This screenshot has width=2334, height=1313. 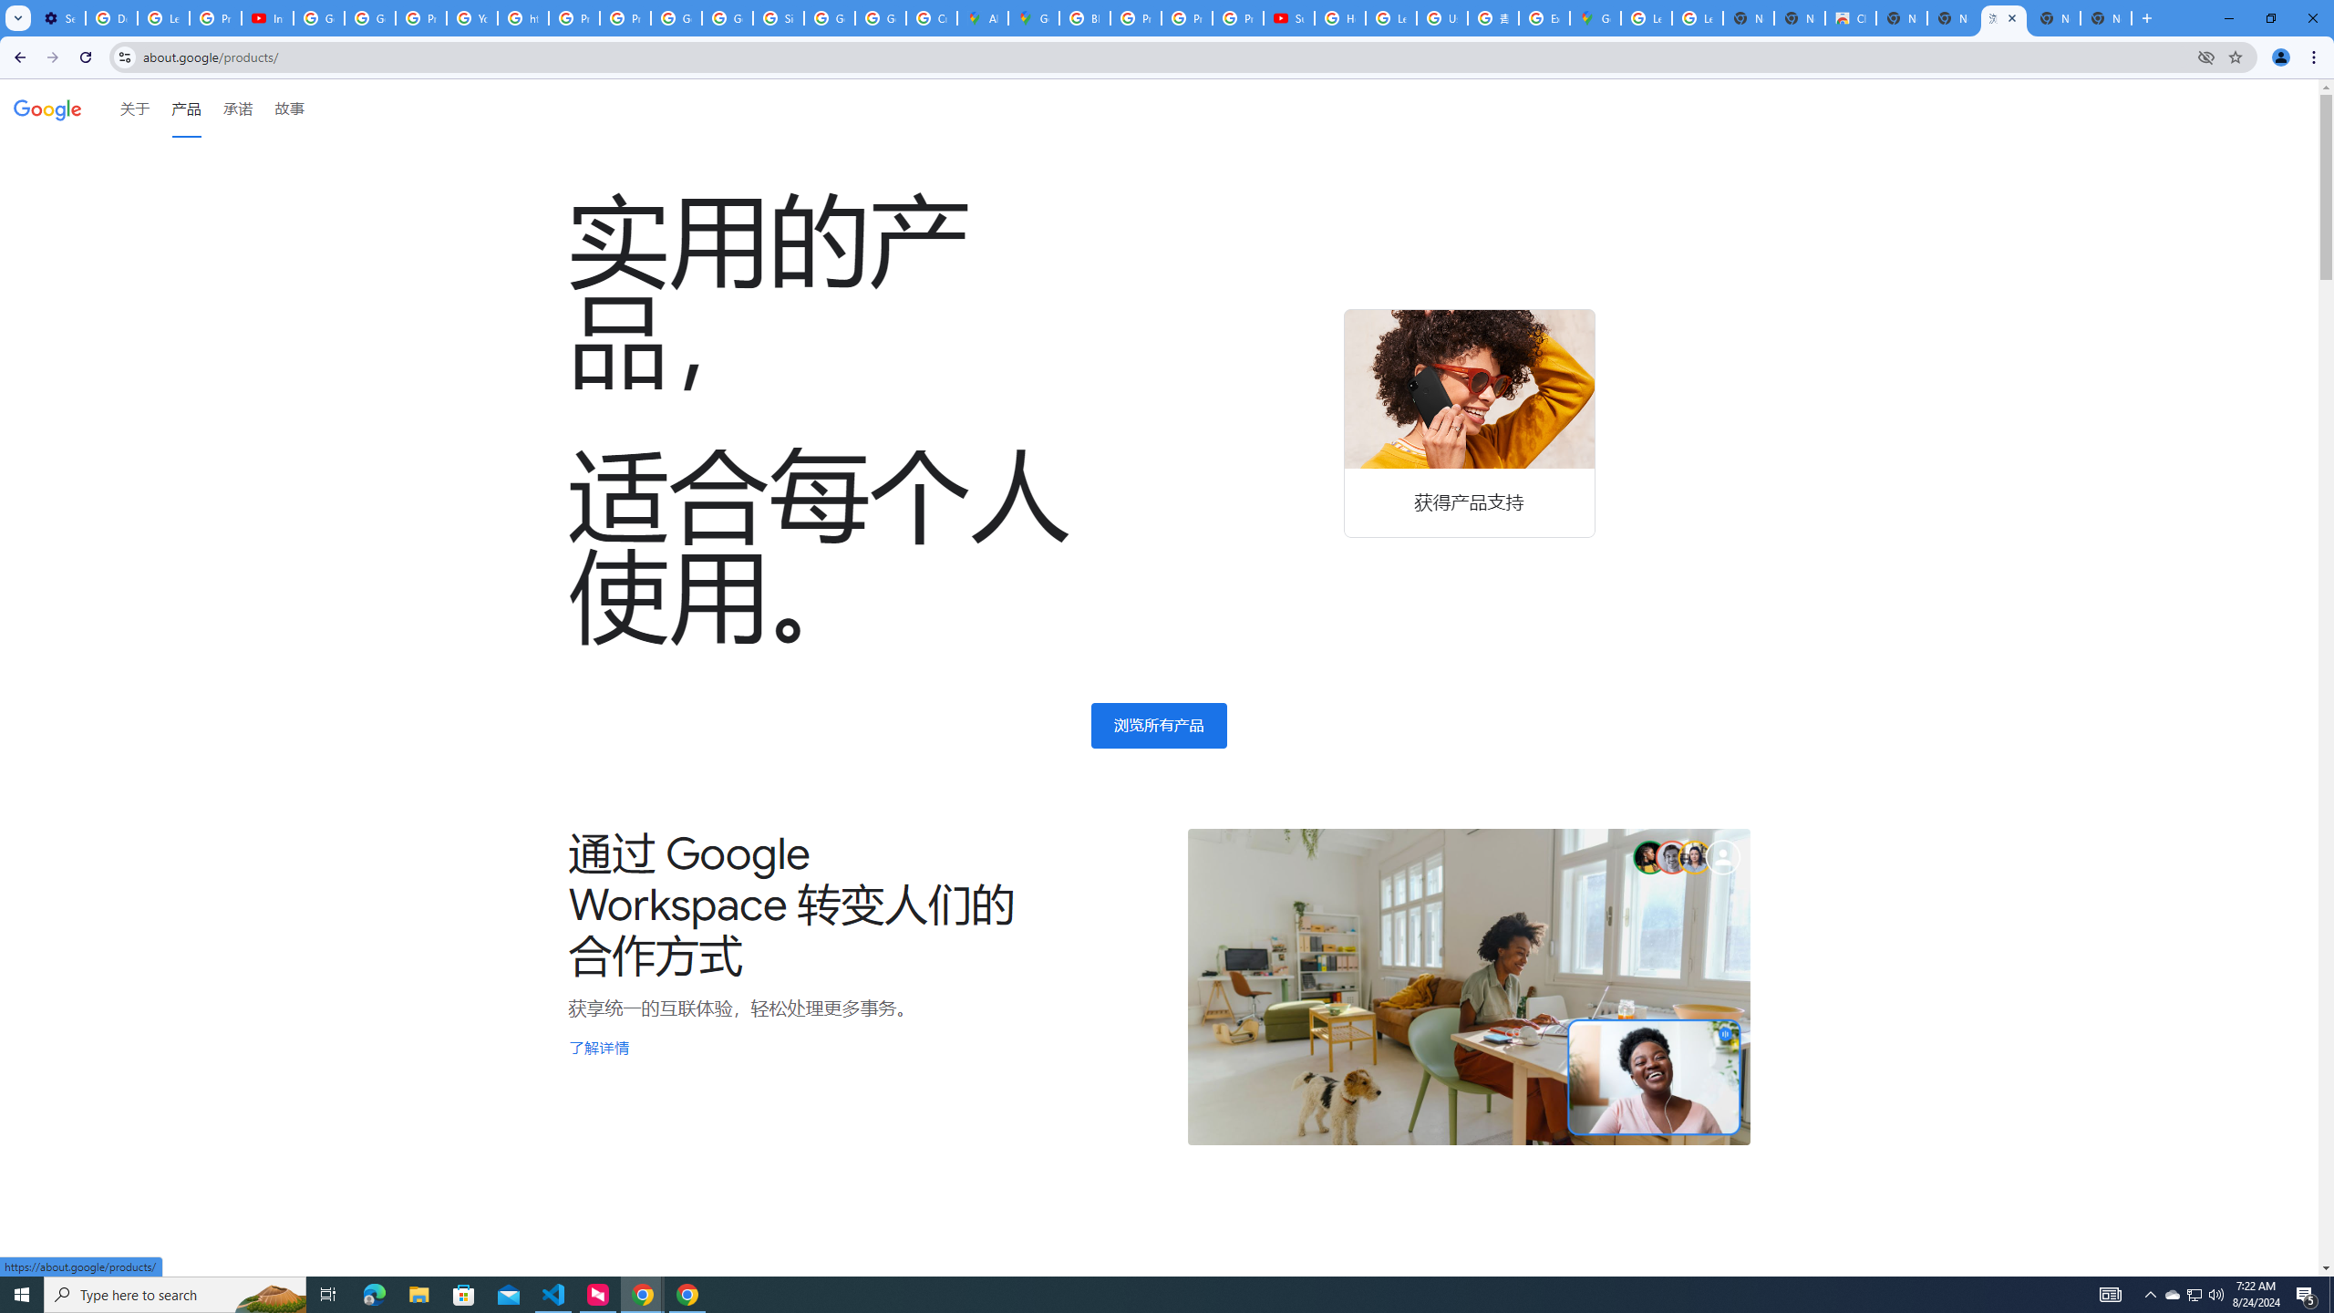 What do you see at coordinates (421, 18) in the screenshot?
I see `Privacy Help Center - Policies Help` at bounding box center [421, 18].